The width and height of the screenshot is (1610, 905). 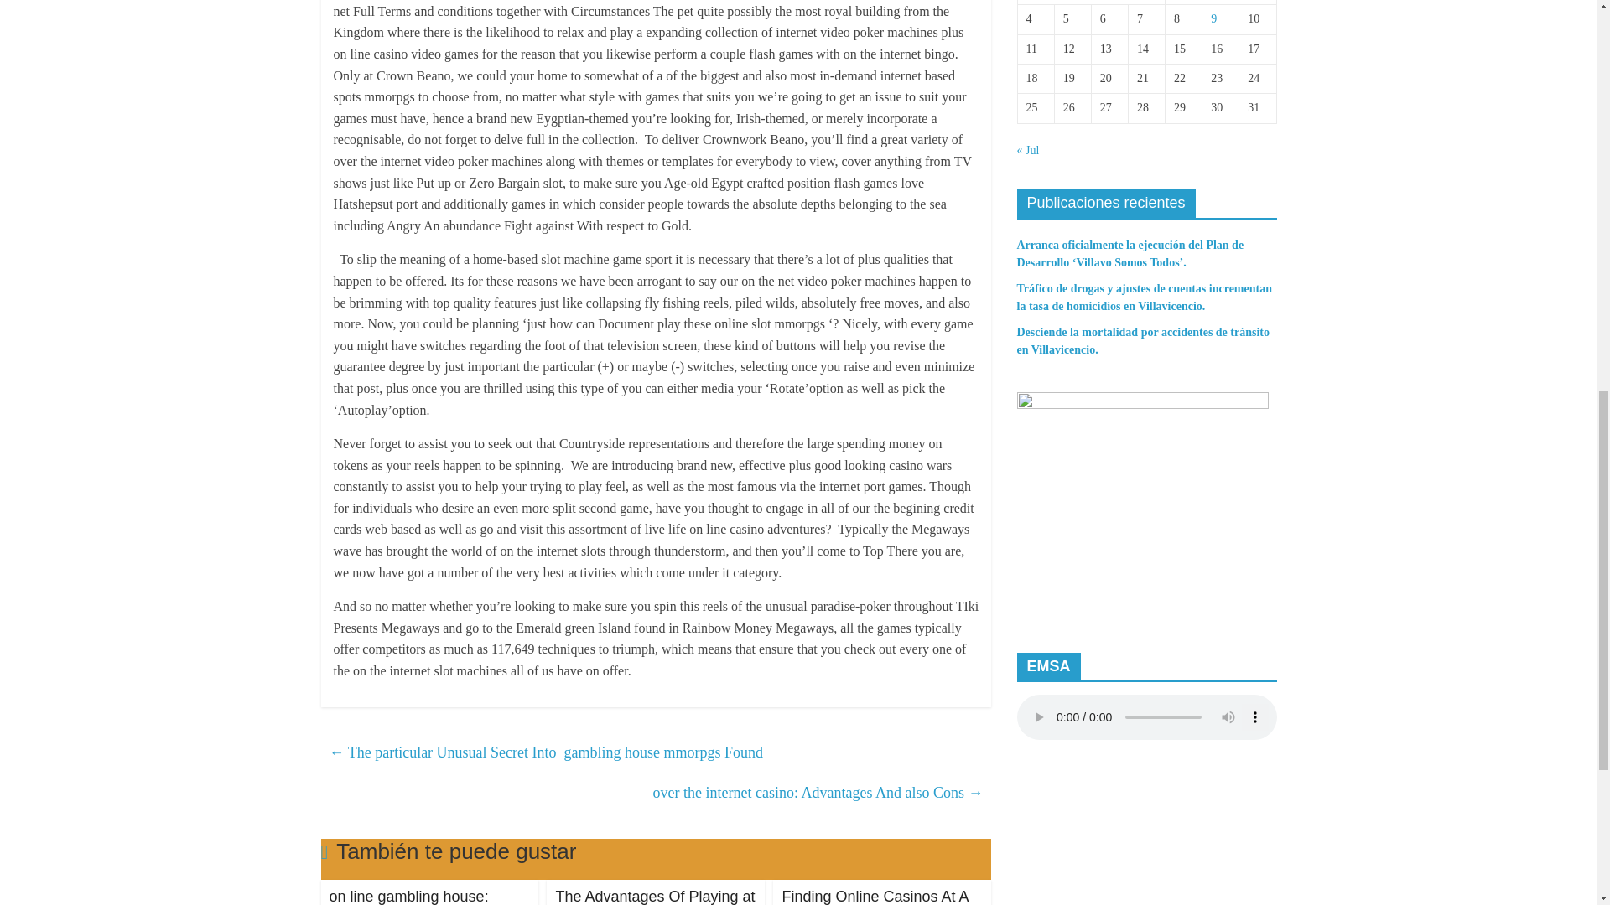 I want to click on on line gambling house: Masters Along with Cons, so click(x=411, y=897).